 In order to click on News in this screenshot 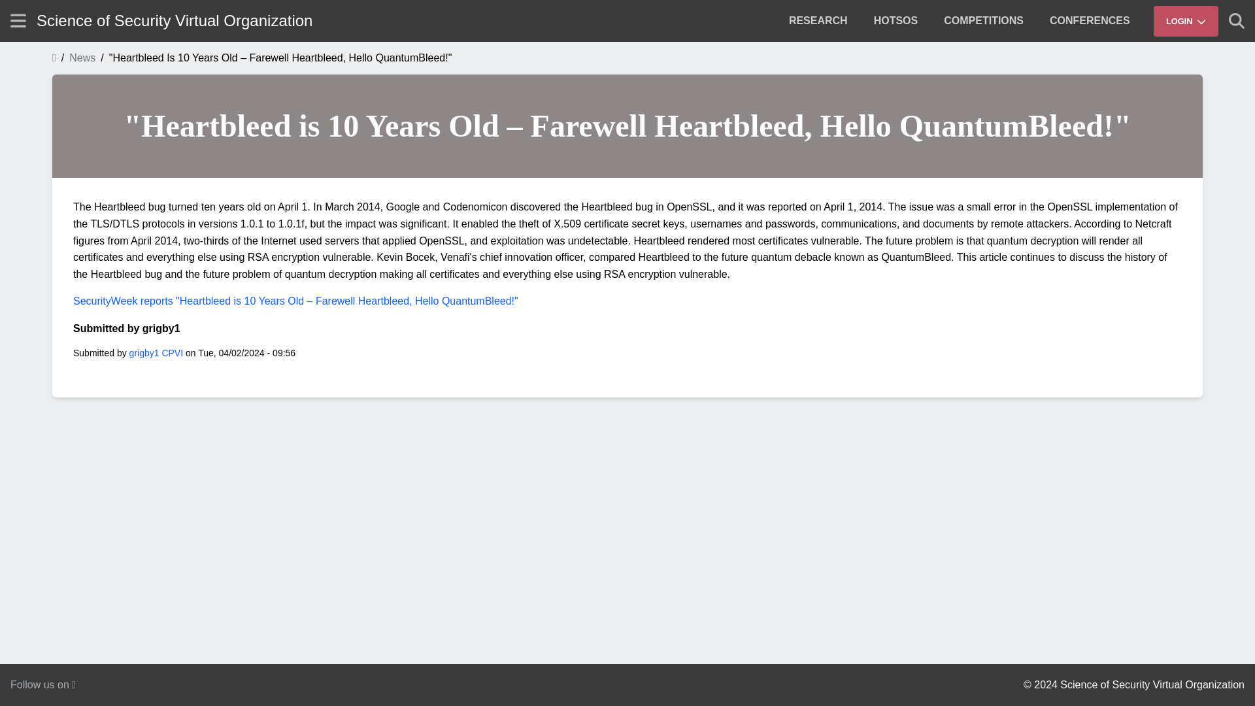, I will do `click(82, 58)`.